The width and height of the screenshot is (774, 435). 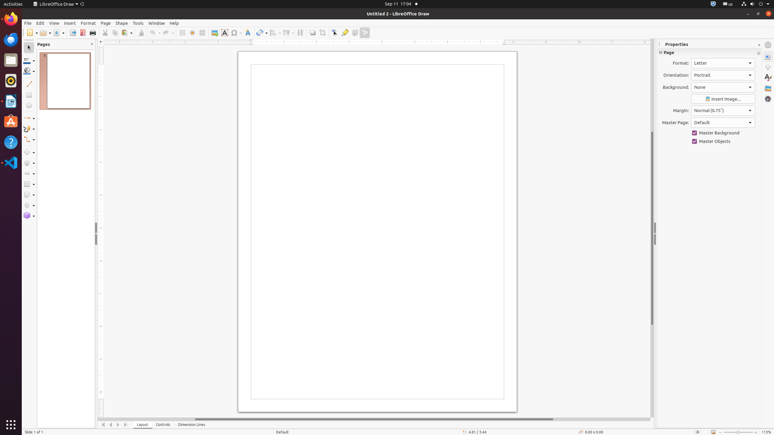 I want to click on View, so click(x=54, y=23).